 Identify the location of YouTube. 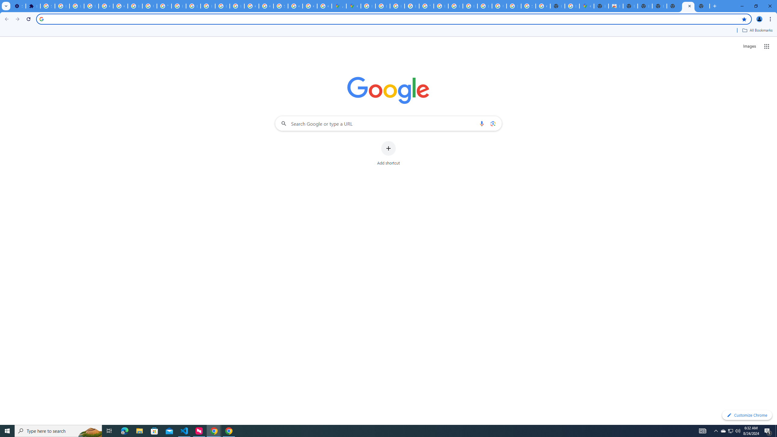
(426, 6).